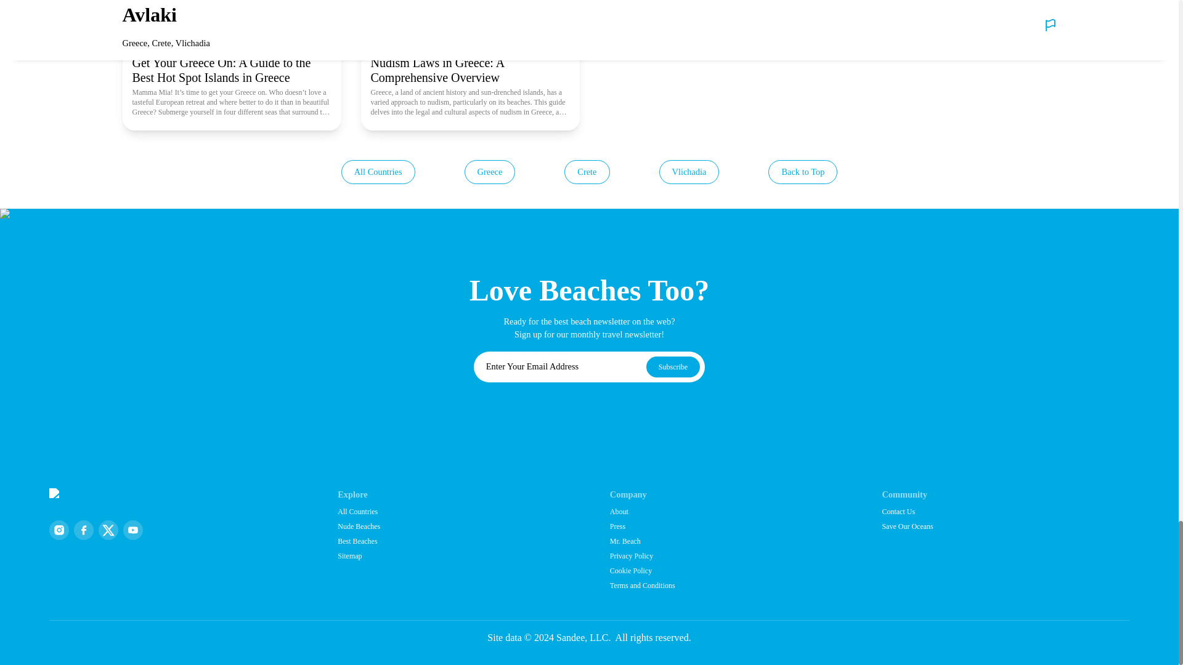  Describe the element at coordinates (490, 172) in the screenshot. I see `Greece` at that location.